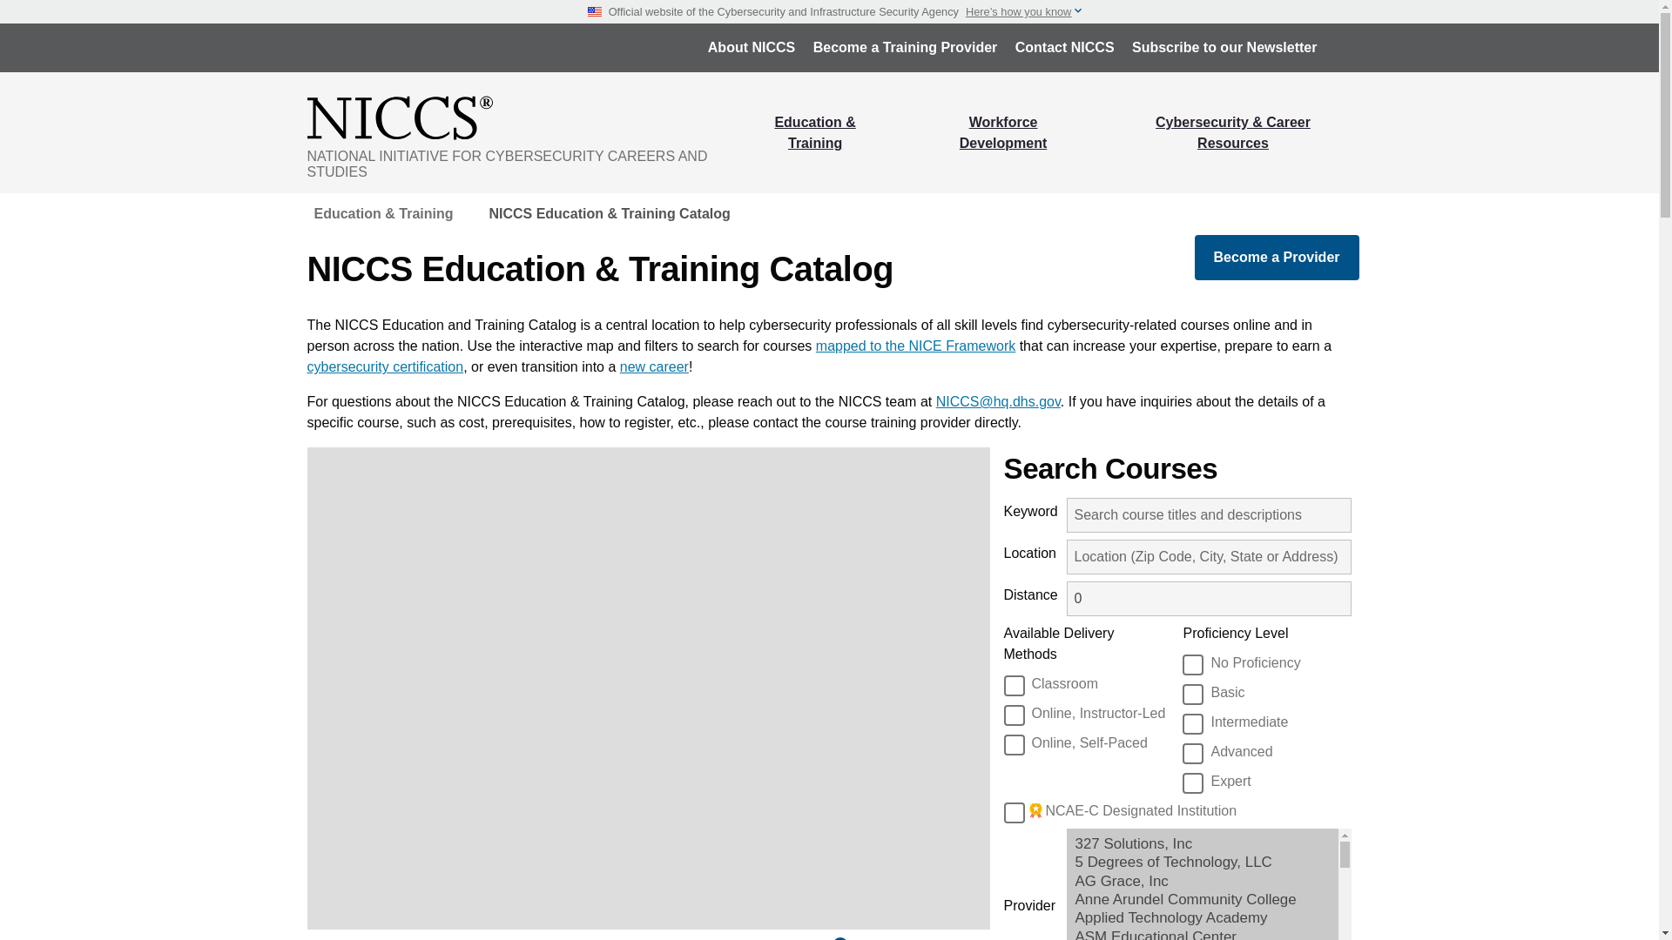 This screenshot has height=940, width=1672. What do you see at coordinates (1209, 599) in the screenshot?
I see `0` at bounding box center [1209, 599].